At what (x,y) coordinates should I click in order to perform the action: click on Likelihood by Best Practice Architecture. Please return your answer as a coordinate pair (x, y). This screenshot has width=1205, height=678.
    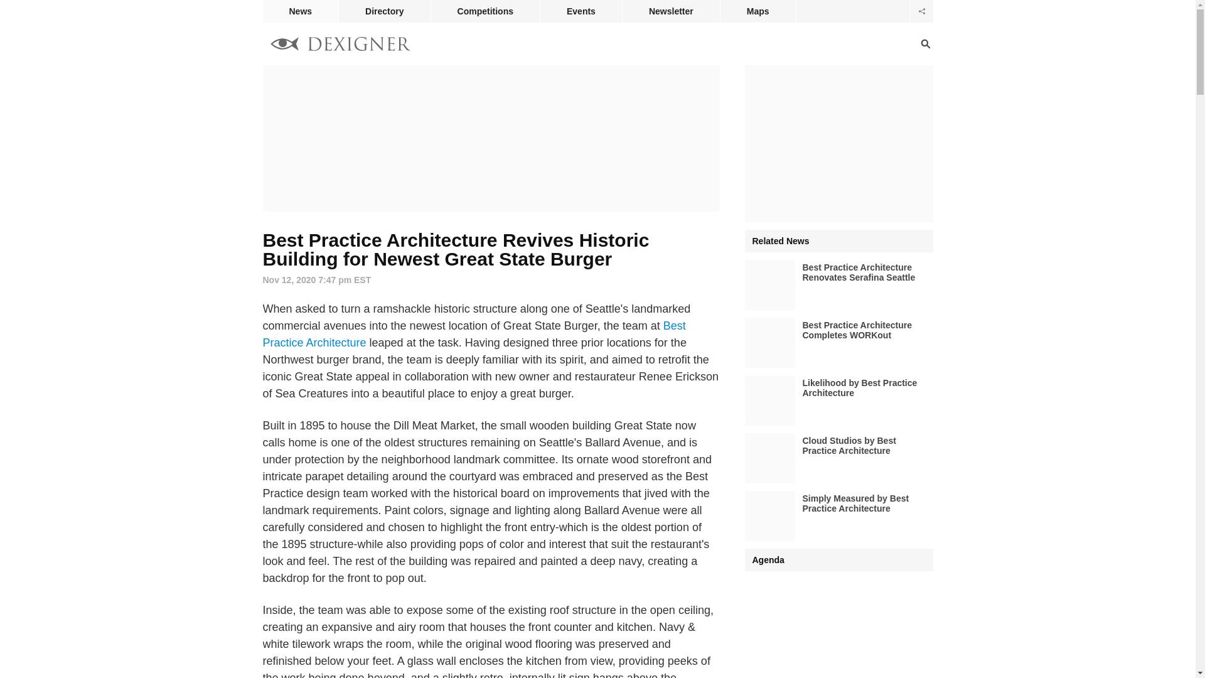
    Looking at the image, I should click on (838, 401).